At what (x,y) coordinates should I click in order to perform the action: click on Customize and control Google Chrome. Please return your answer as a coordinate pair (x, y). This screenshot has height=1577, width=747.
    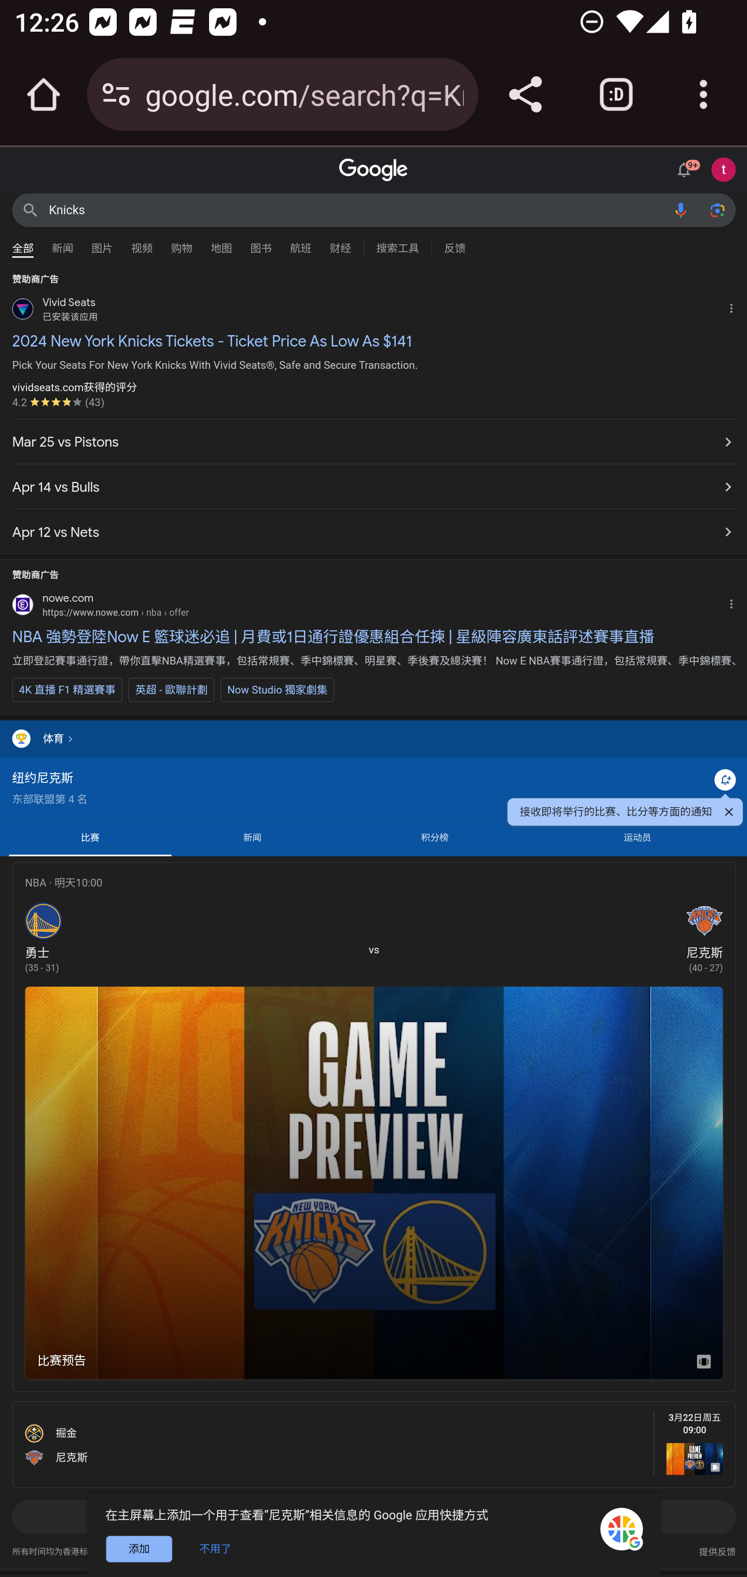
    Looking at the image, I should click on (703, 94).